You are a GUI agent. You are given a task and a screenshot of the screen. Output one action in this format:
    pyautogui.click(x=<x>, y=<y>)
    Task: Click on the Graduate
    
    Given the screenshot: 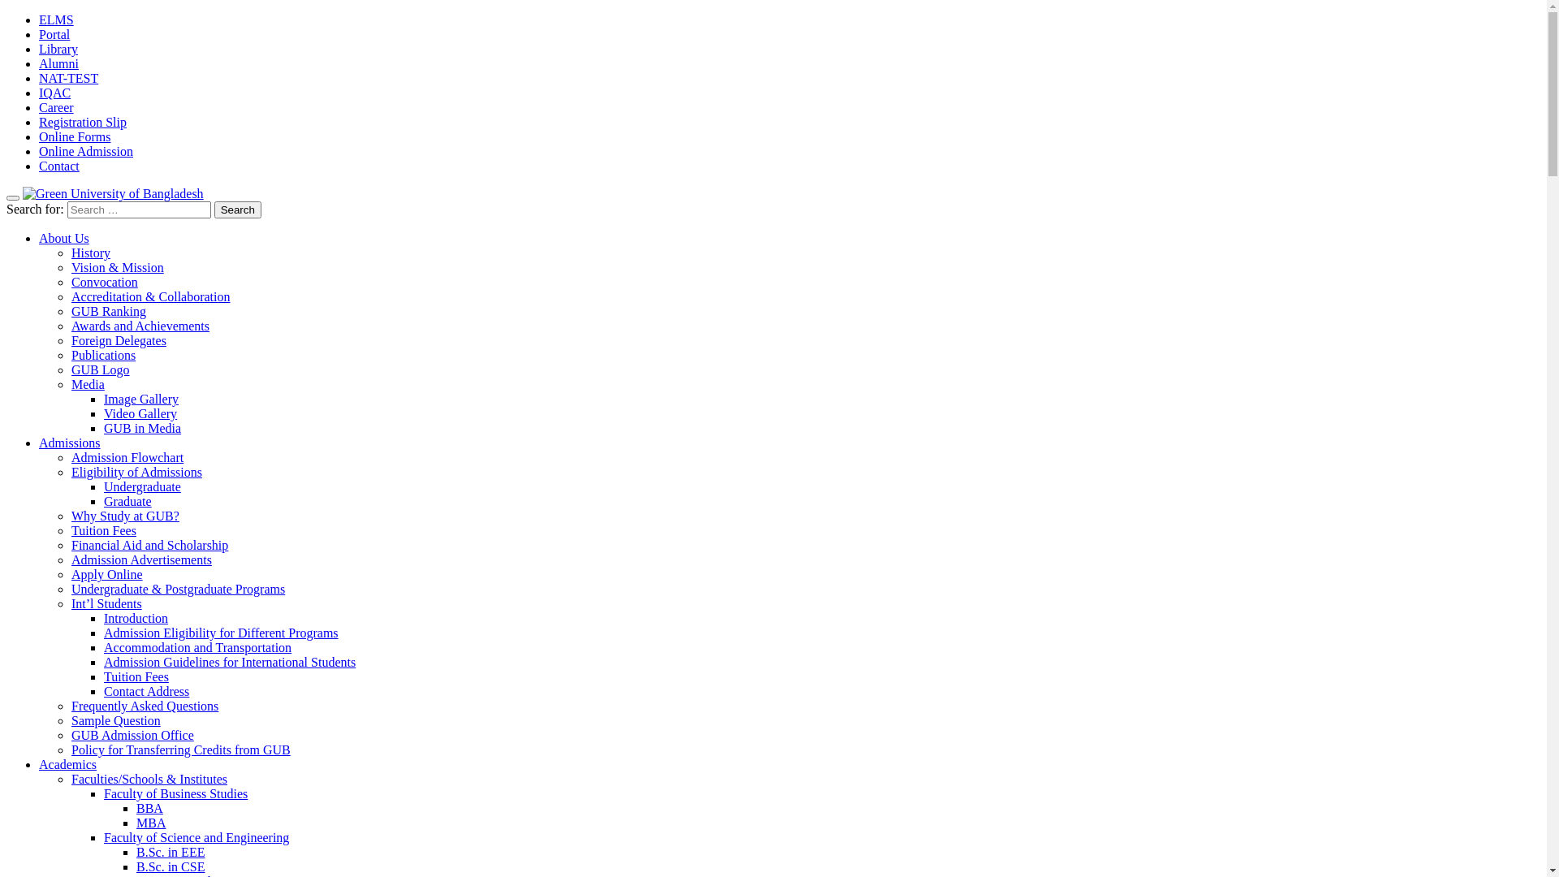 What is the action you would take?
    pyautogui.click(x=128, y=502)
    